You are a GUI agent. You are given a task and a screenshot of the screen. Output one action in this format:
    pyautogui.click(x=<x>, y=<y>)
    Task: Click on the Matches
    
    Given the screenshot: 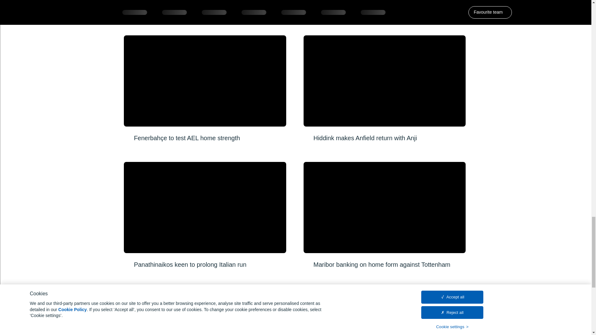 What is the action you would take?
    pyautogui.click(x=153, y=332)
    